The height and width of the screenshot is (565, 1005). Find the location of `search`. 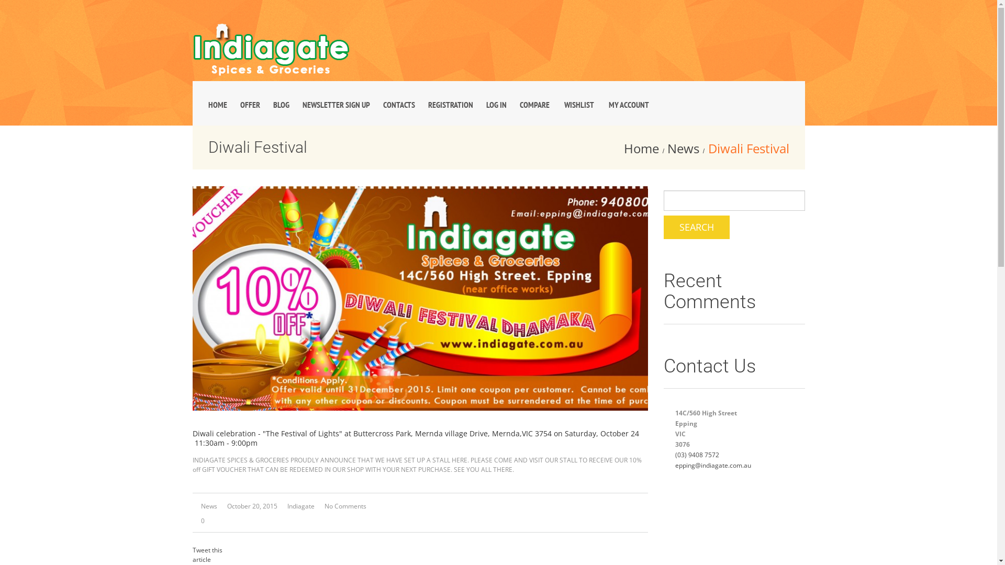

search is located at coordinates (697, 227).